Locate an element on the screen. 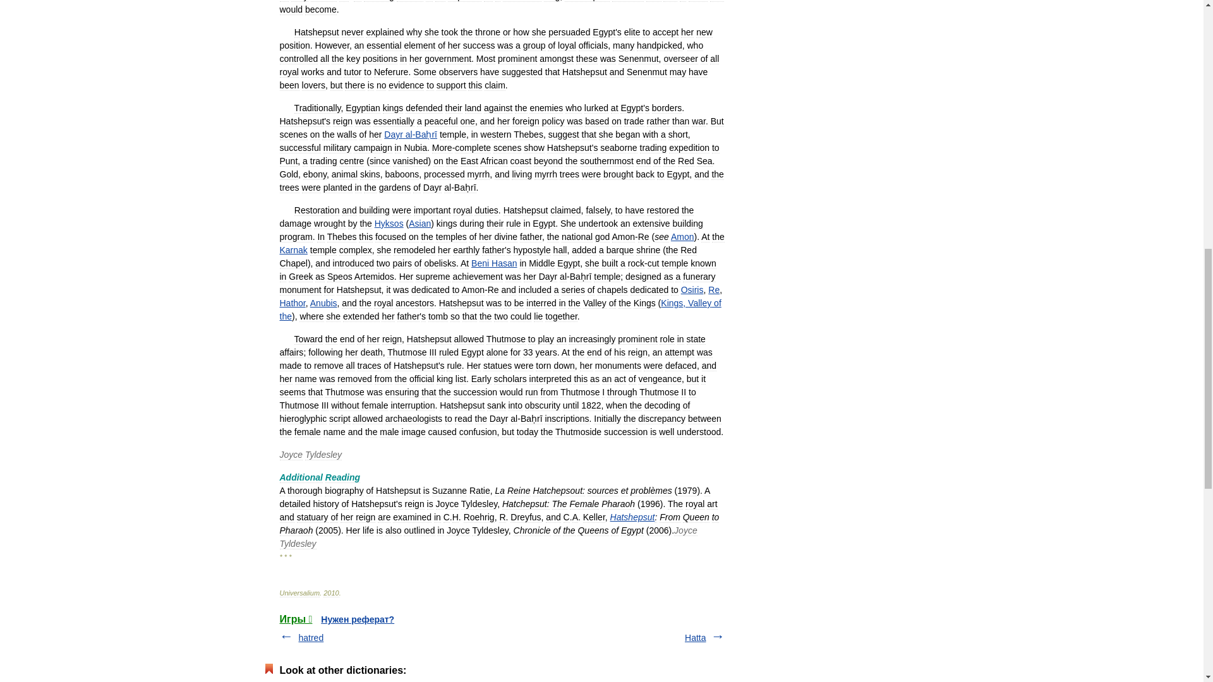  Asian is located at coordinates (419, 223).